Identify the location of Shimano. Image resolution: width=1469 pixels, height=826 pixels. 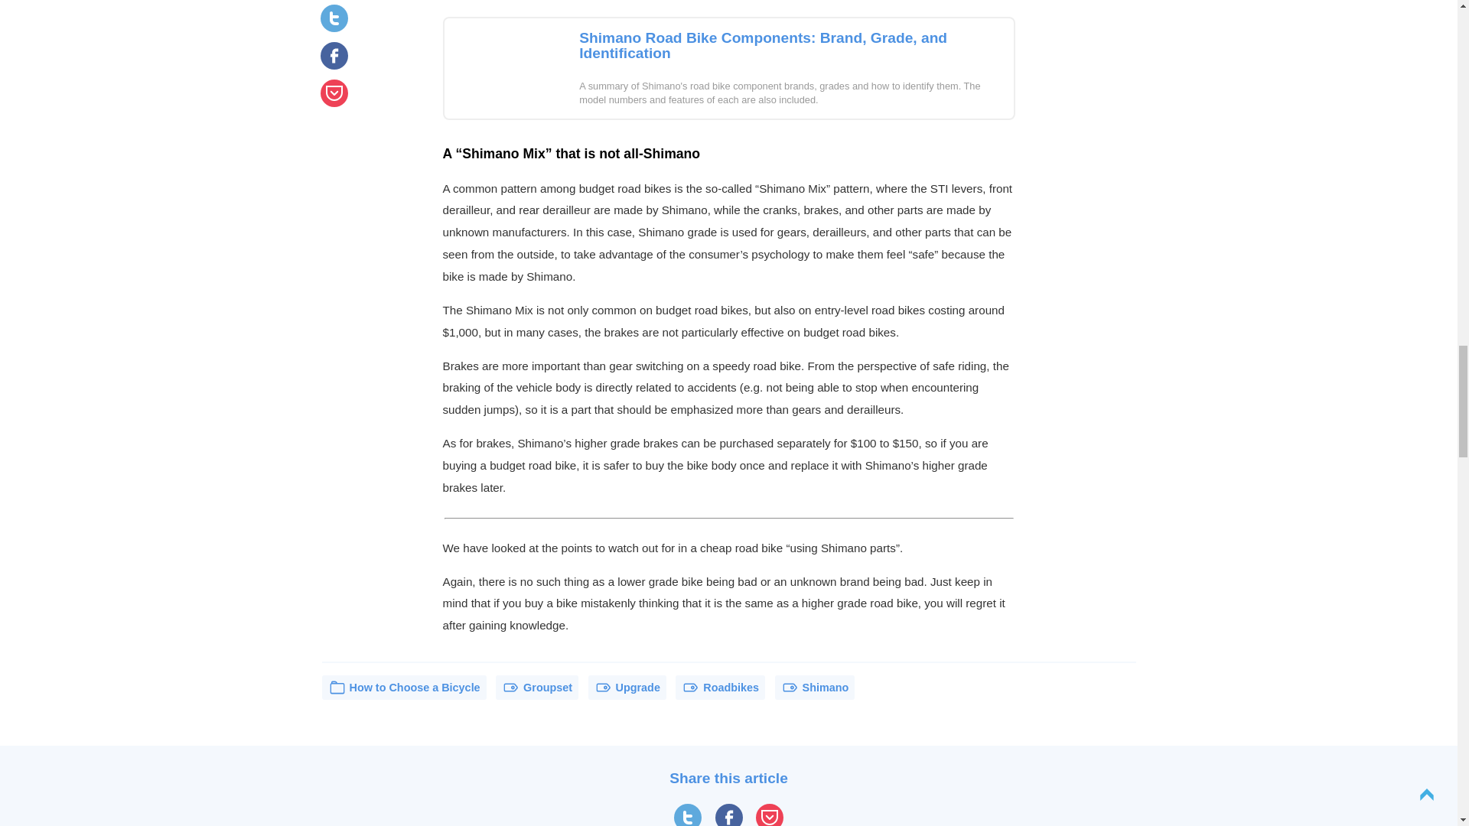
(815, 687).